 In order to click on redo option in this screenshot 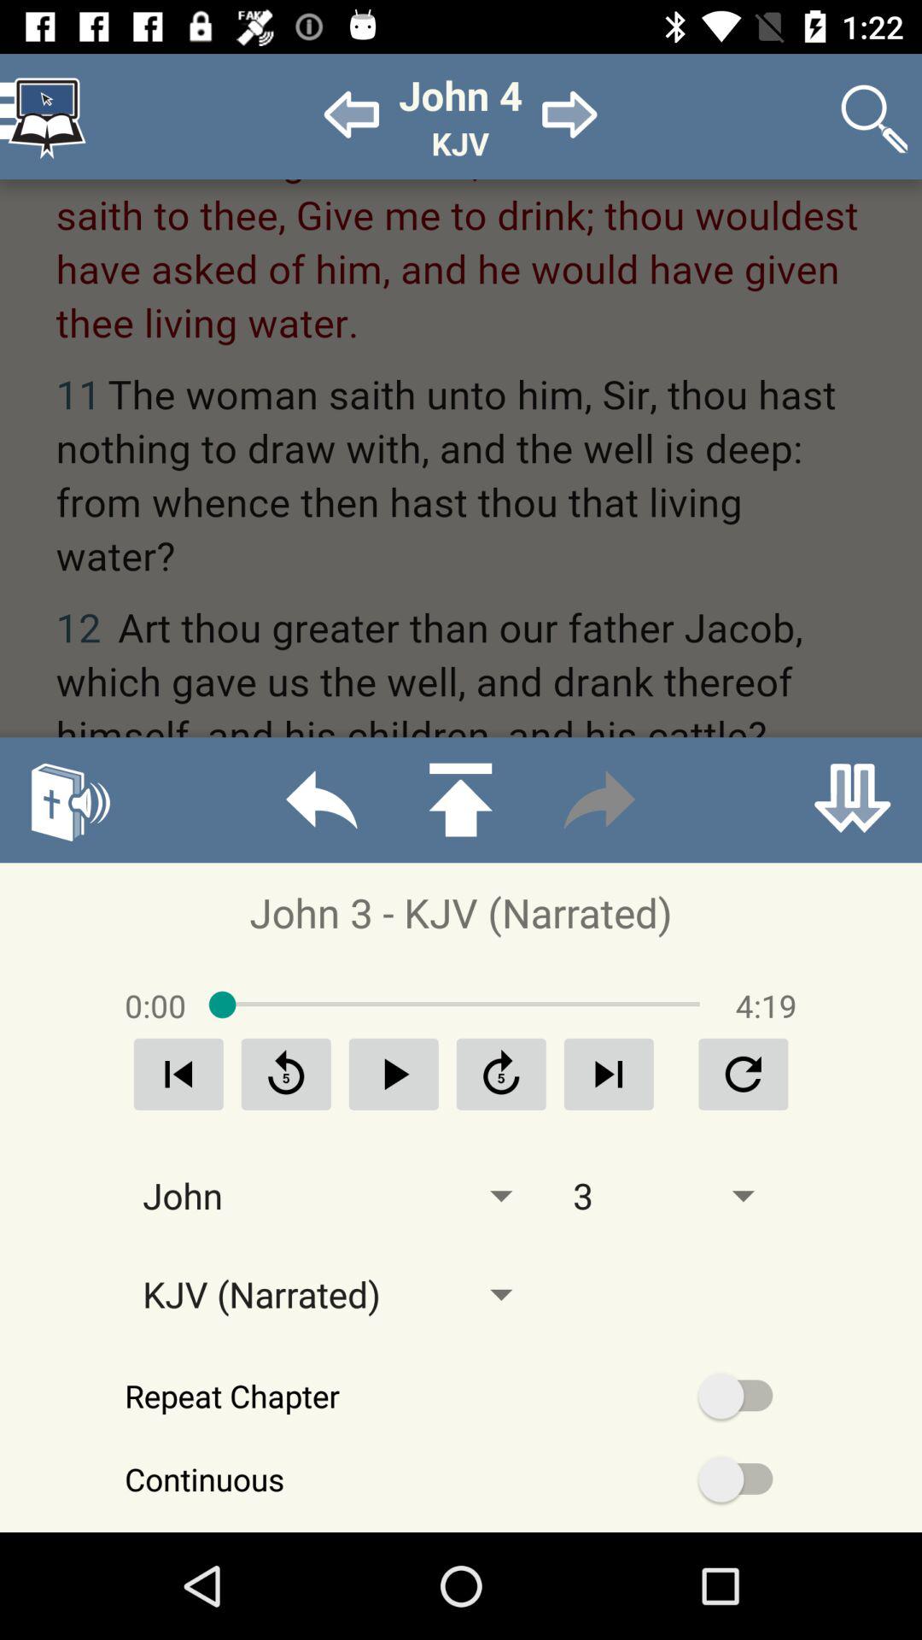, I will do `click(599, 799)`.